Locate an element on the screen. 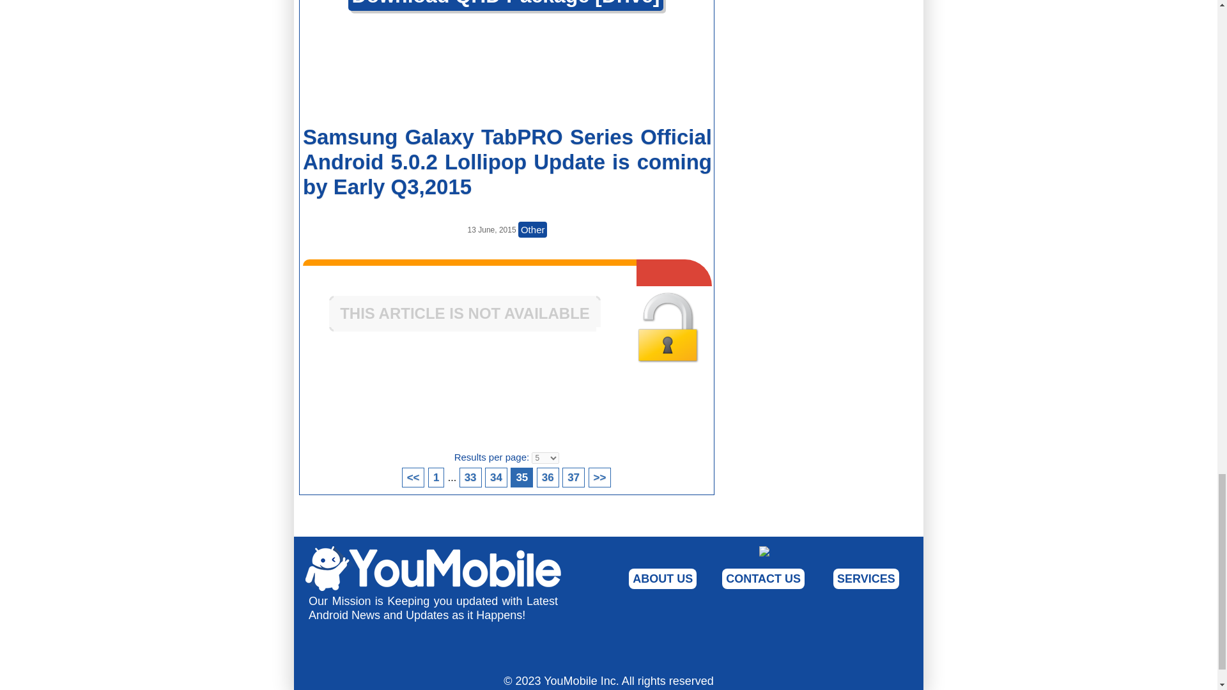 The image size is (1227, 690). Share This Article on Facebook is located at coordinates (371, 413).